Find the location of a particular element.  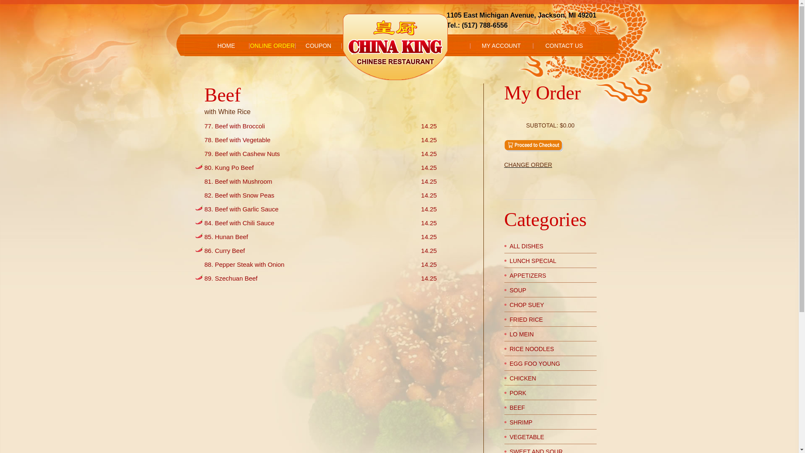

MY ACCOUNT is located at coordinates (501, 46).